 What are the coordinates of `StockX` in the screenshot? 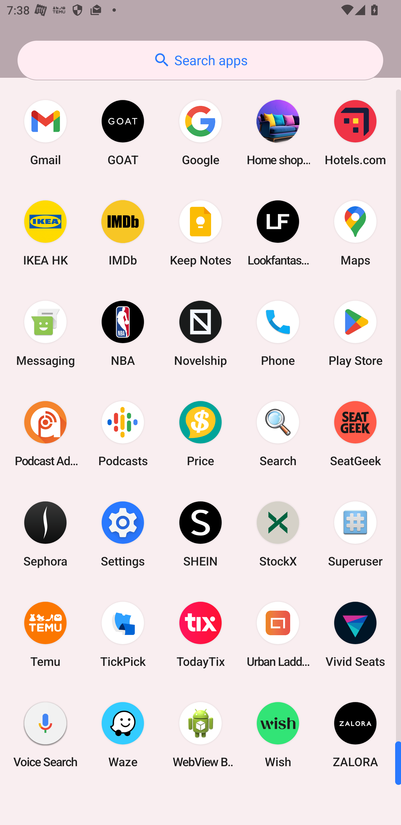 It's located at (278, 533).